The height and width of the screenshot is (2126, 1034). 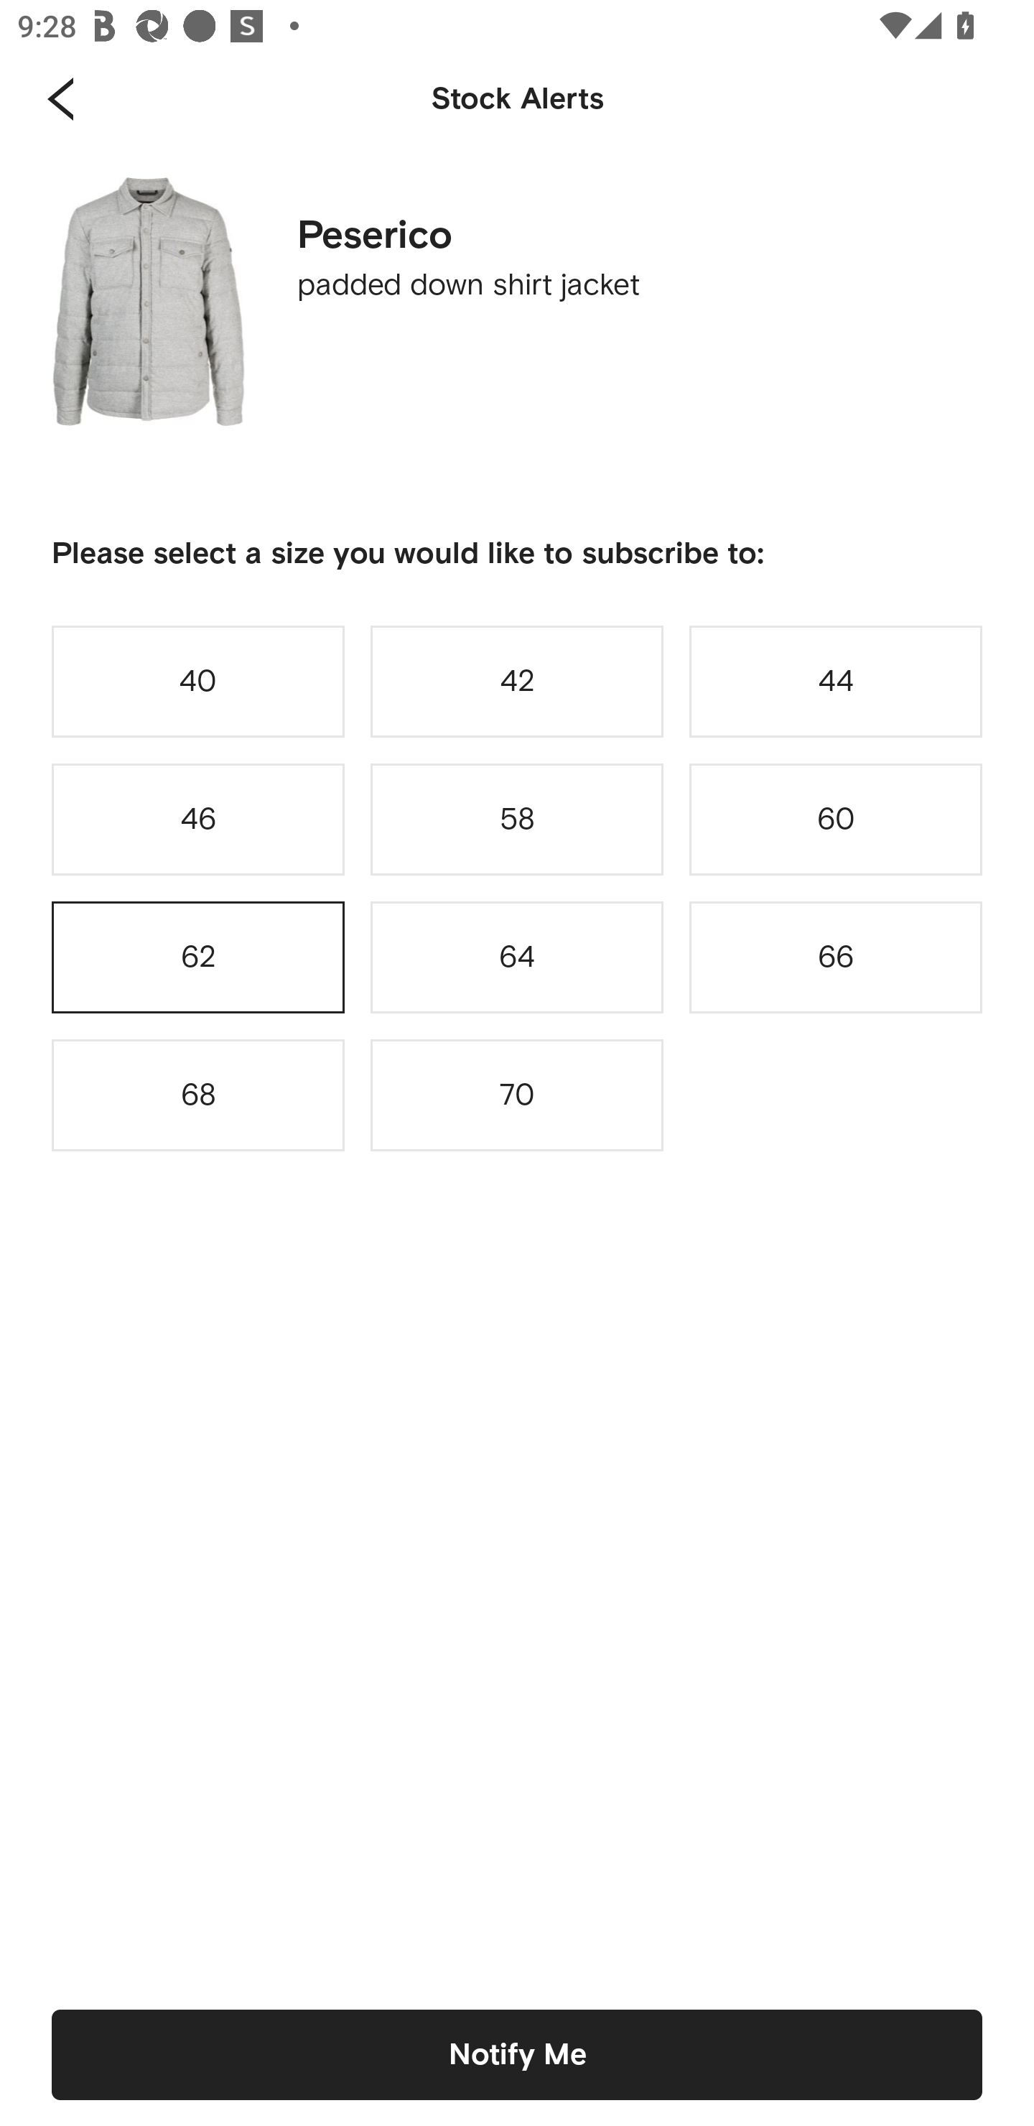 I want to click on 58, so click(x=517, y=819).